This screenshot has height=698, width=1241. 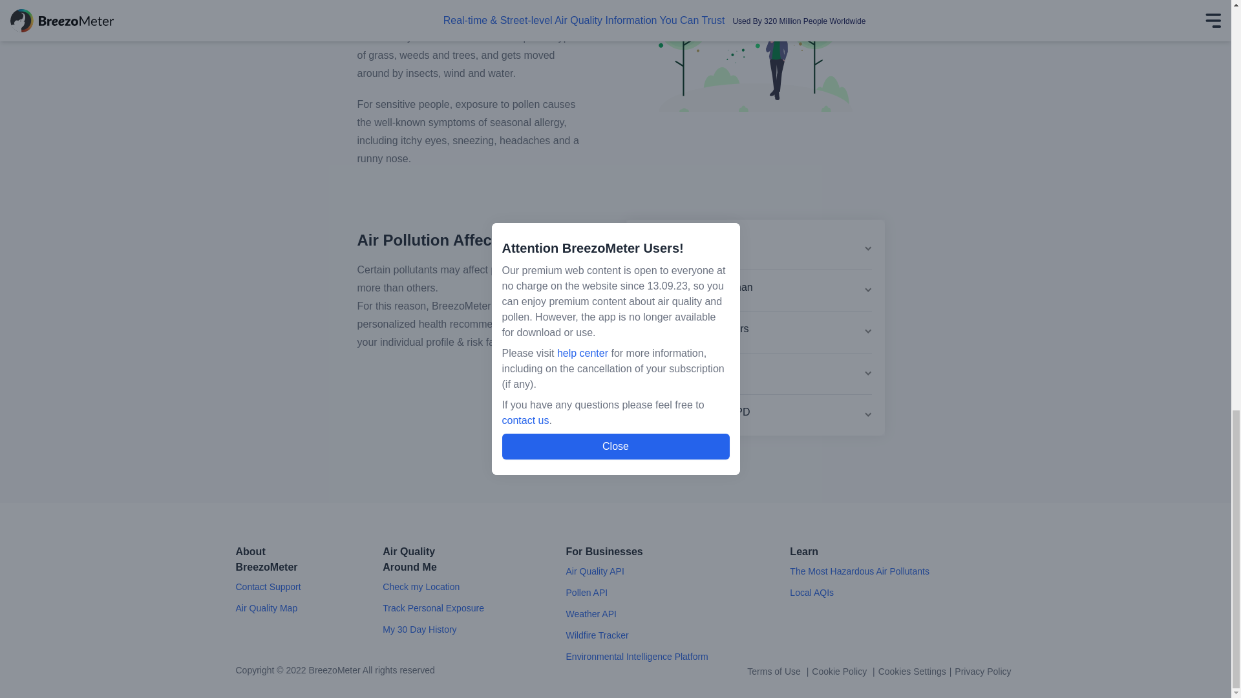 I want to click on Track Personal Exposure, so click(x=433, y=608).